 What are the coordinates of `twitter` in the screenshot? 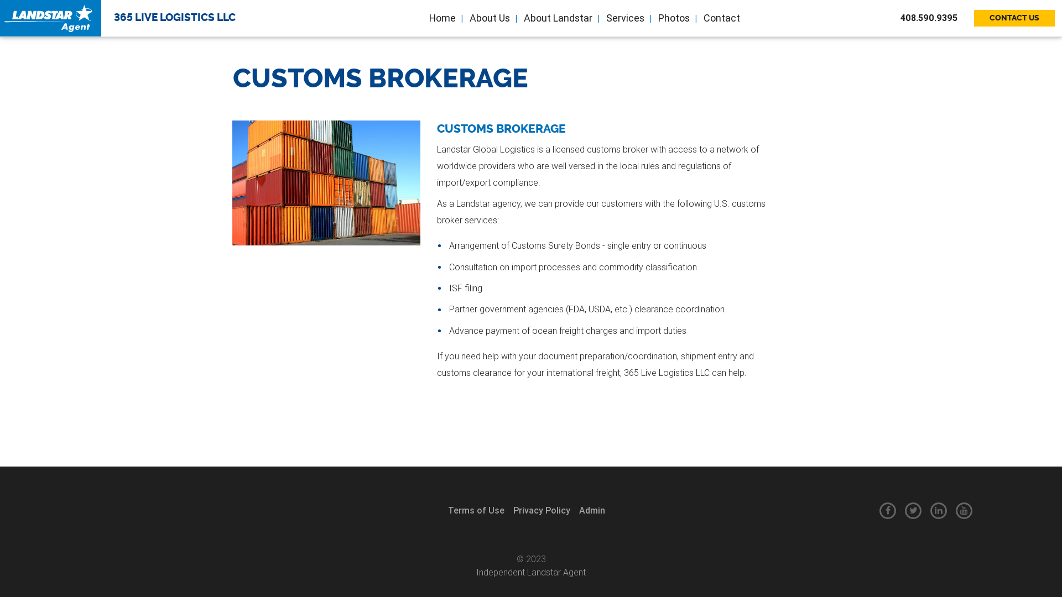 It's located at (913, 511).